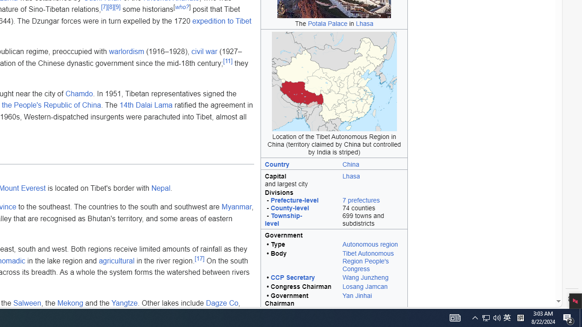 This screenshot has height=327, width=582. What do you see at coordinates (361, 200) in the screenshot?
I see `7 prefectures` at bounding box center [361, 200].